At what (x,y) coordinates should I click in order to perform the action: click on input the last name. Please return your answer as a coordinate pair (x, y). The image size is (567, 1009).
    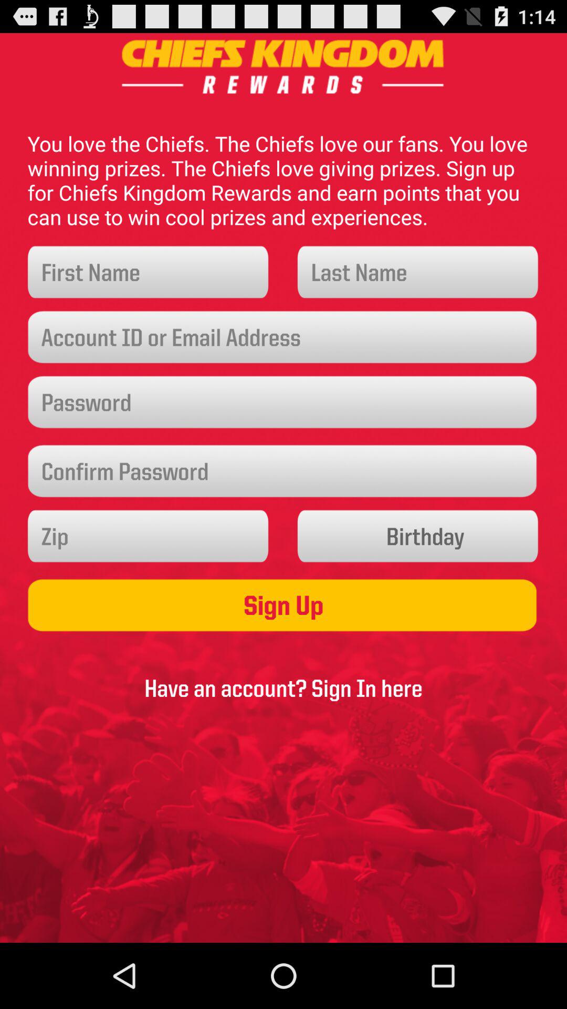
    Looking at the image, I should click on (418, 272).